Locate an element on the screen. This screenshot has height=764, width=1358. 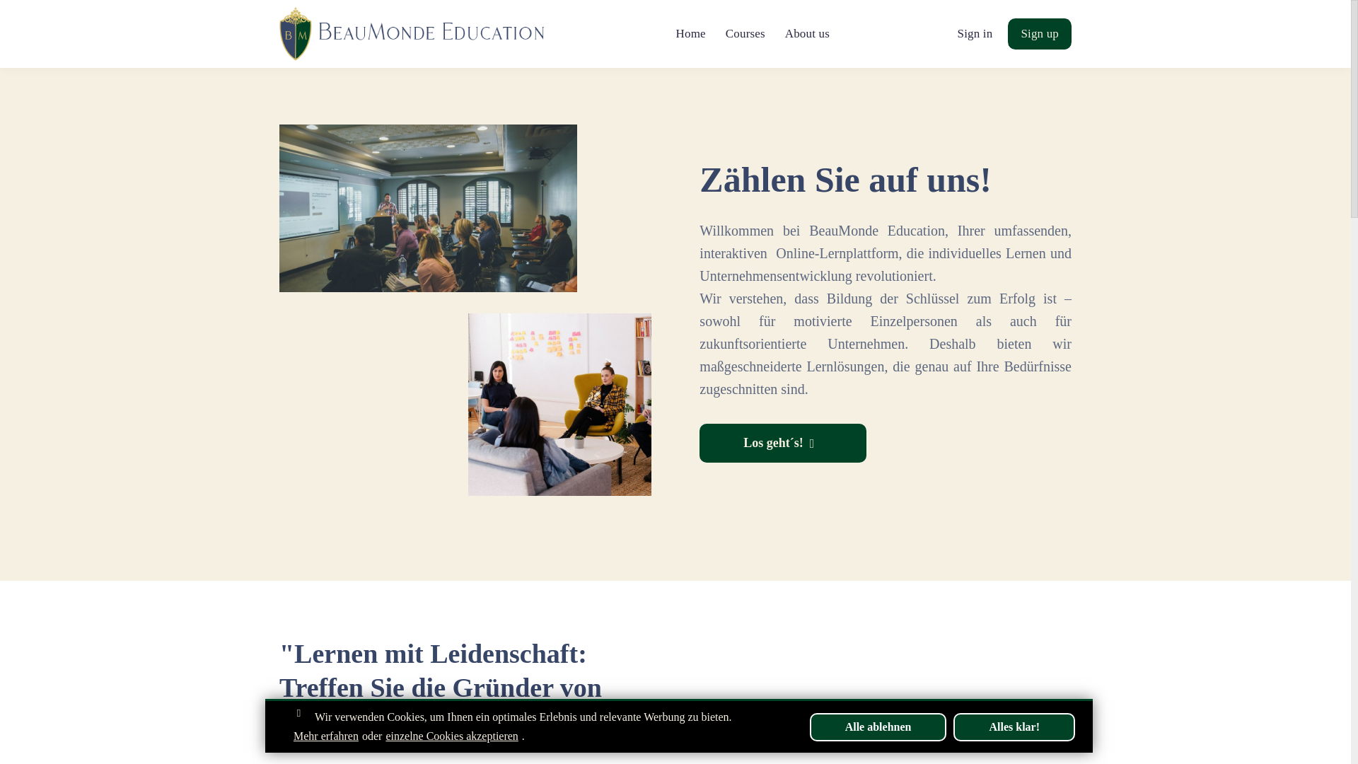
About us is located at coordinates (807, 33).